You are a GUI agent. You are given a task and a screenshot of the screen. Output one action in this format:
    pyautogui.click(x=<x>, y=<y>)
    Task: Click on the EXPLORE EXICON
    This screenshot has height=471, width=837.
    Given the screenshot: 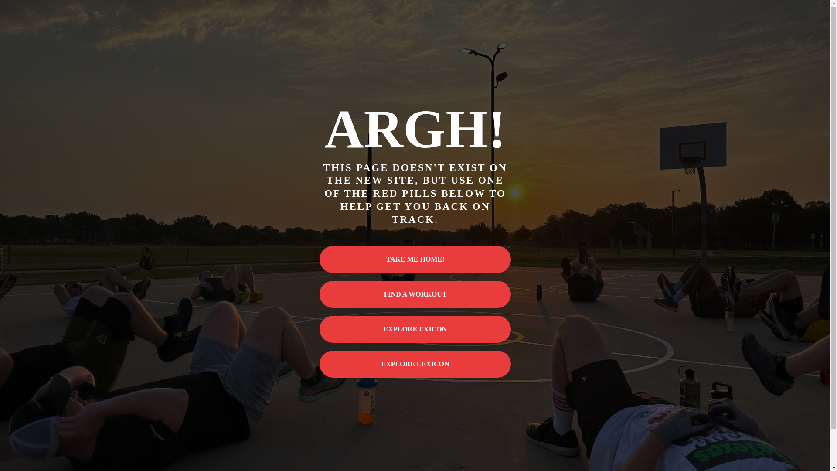 What is the action you would take?
    pyautogui.click(x=415, y=329)
    